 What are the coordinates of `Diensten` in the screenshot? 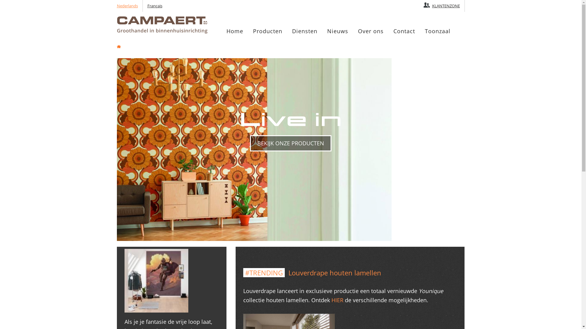 It's located at (305, 31).